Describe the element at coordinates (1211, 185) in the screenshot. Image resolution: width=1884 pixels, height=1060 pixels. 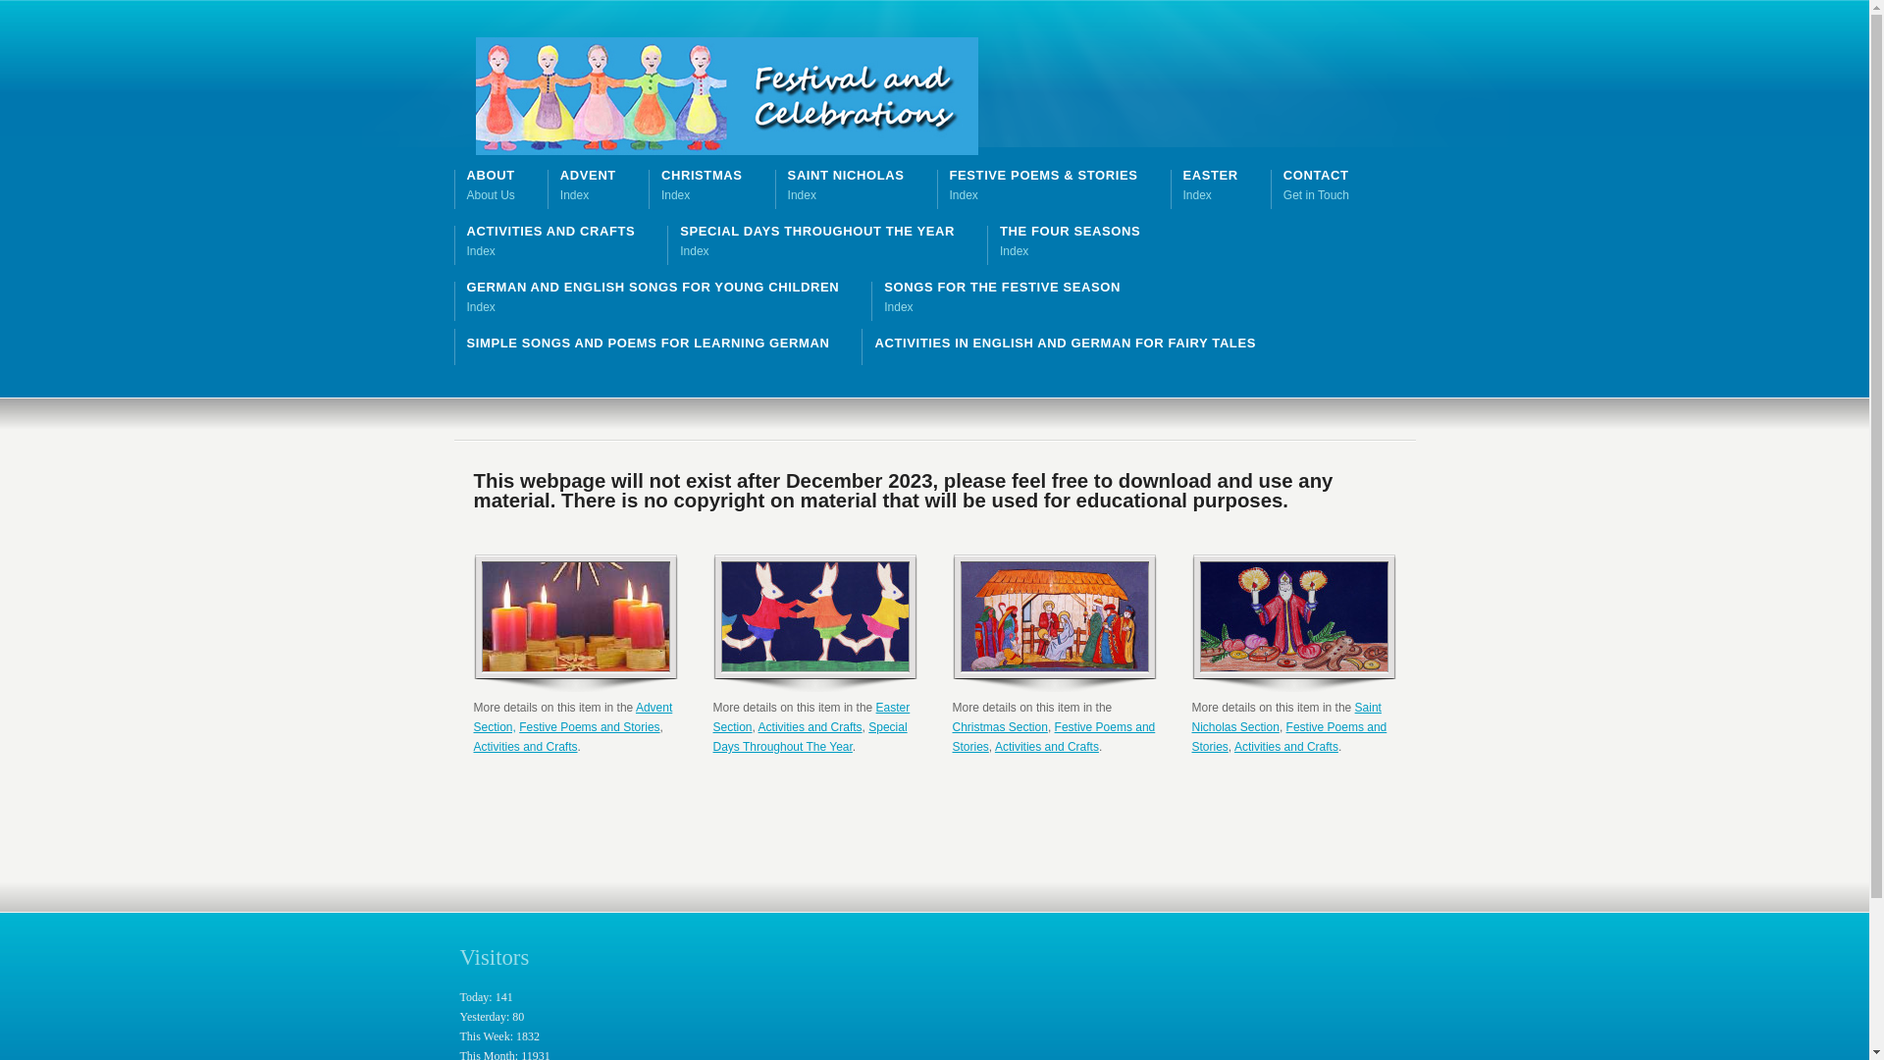
I see `EASTER
Index` at that location.